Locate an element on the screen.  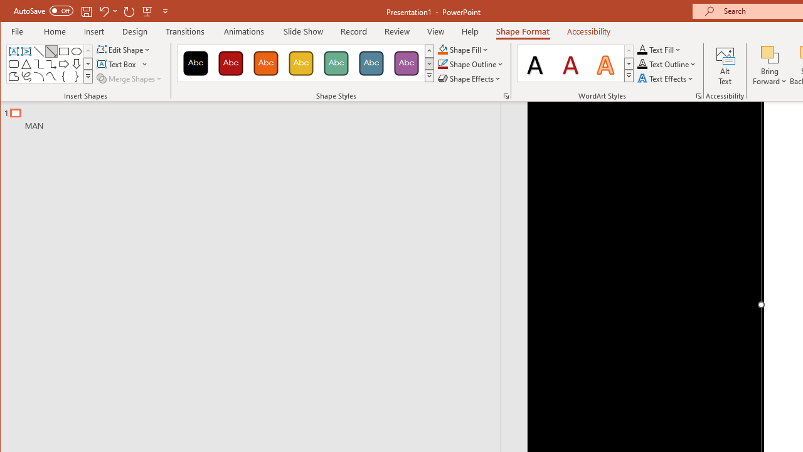
Colored Fill - Purple, Accent 6 is located at coordinates (406, 63).